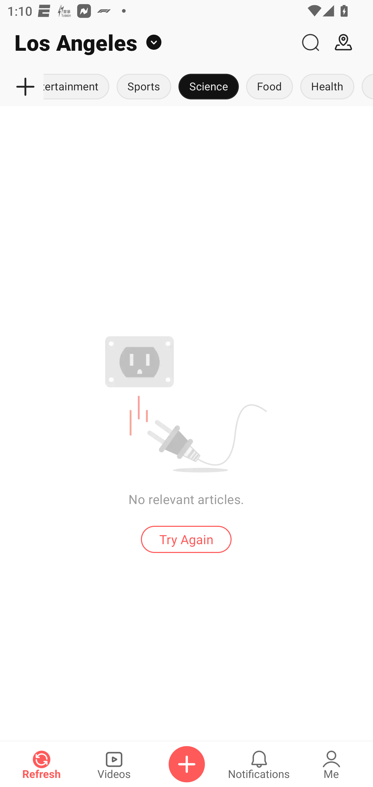 The width and height of the screenshot is (373, 787). What do you see at coordinates (114, 764) in the screenshot?
I see `Videos` at bounding box center [114, 764].